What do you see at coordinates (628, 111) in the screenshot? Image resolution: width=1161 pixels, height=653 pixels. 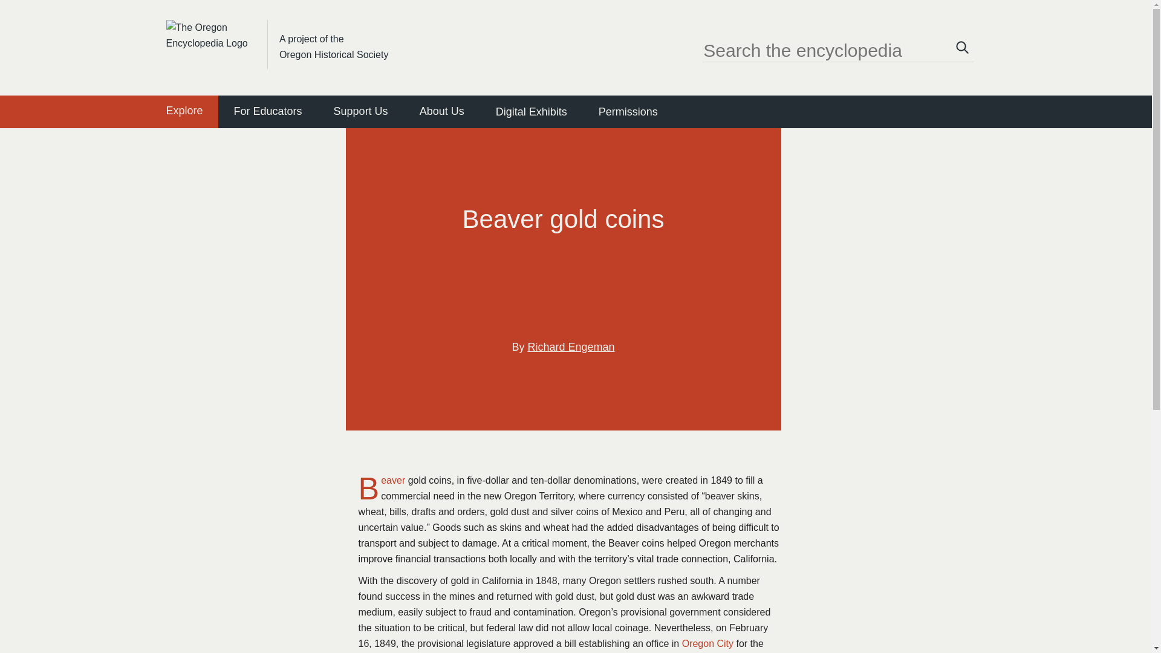 I see `Permissions` at bounding box center [628, 111].